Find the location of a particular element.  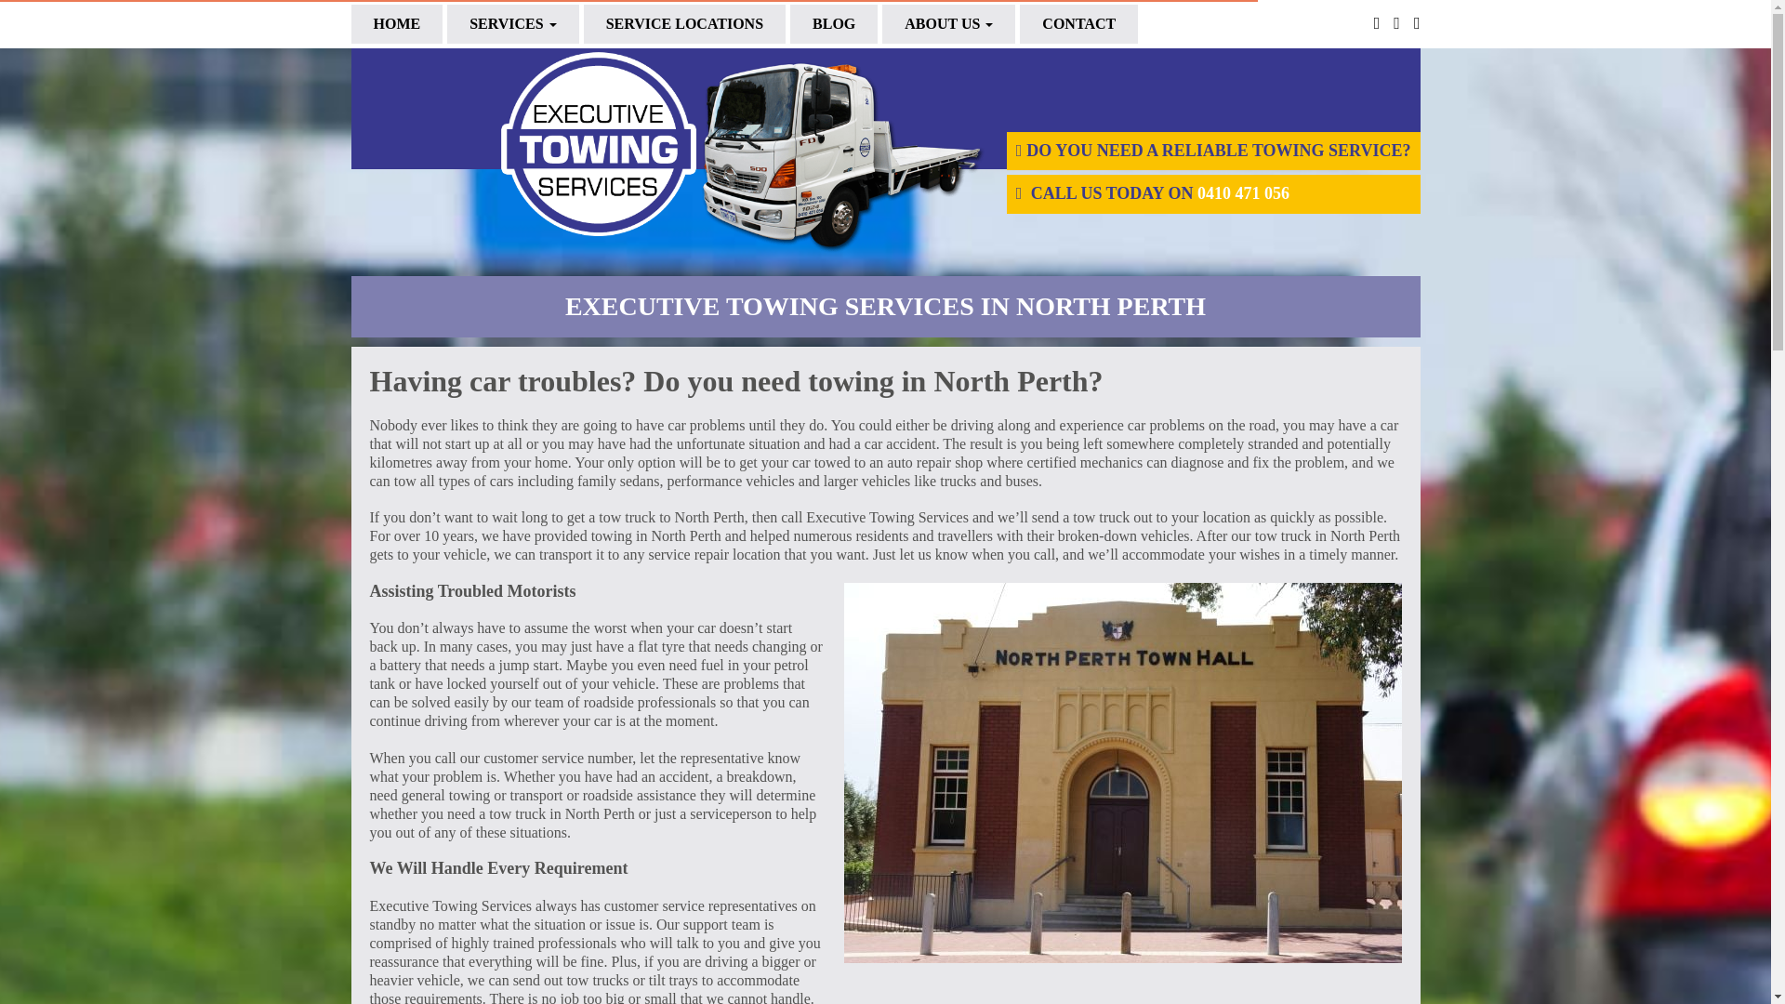

SERVICE LOCATIONS is located at coordinates (684, 24).